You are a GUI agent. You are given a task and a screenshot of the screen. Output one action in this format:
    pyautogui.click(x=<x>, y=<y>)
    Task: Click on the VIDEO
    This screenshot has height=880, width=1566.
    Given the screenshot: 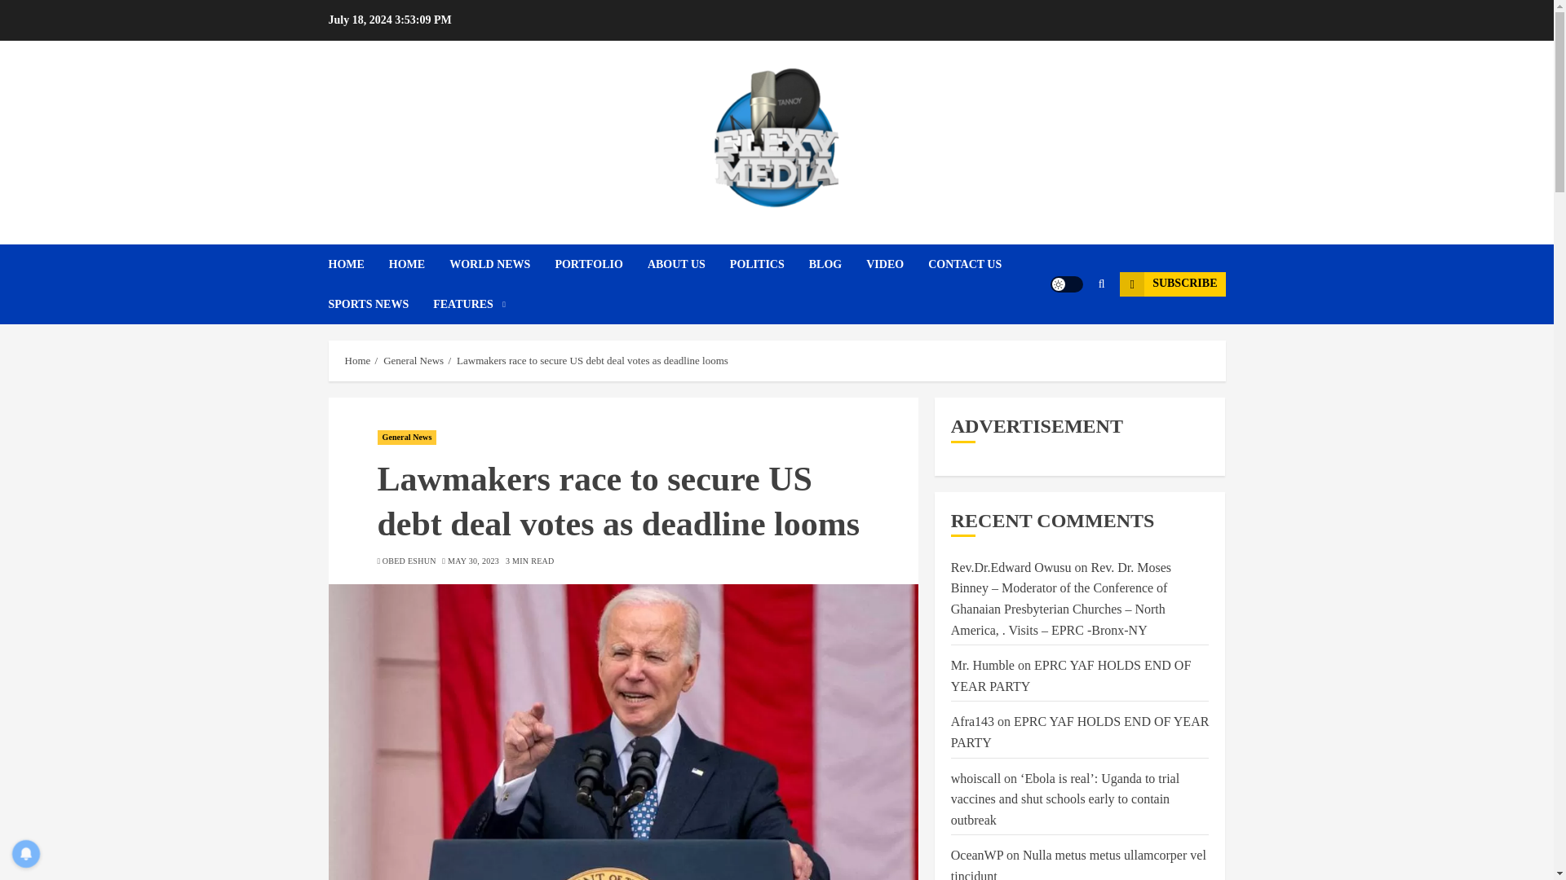 What is the action you would take?
    pyautogui.click(x=897, y=264)
    